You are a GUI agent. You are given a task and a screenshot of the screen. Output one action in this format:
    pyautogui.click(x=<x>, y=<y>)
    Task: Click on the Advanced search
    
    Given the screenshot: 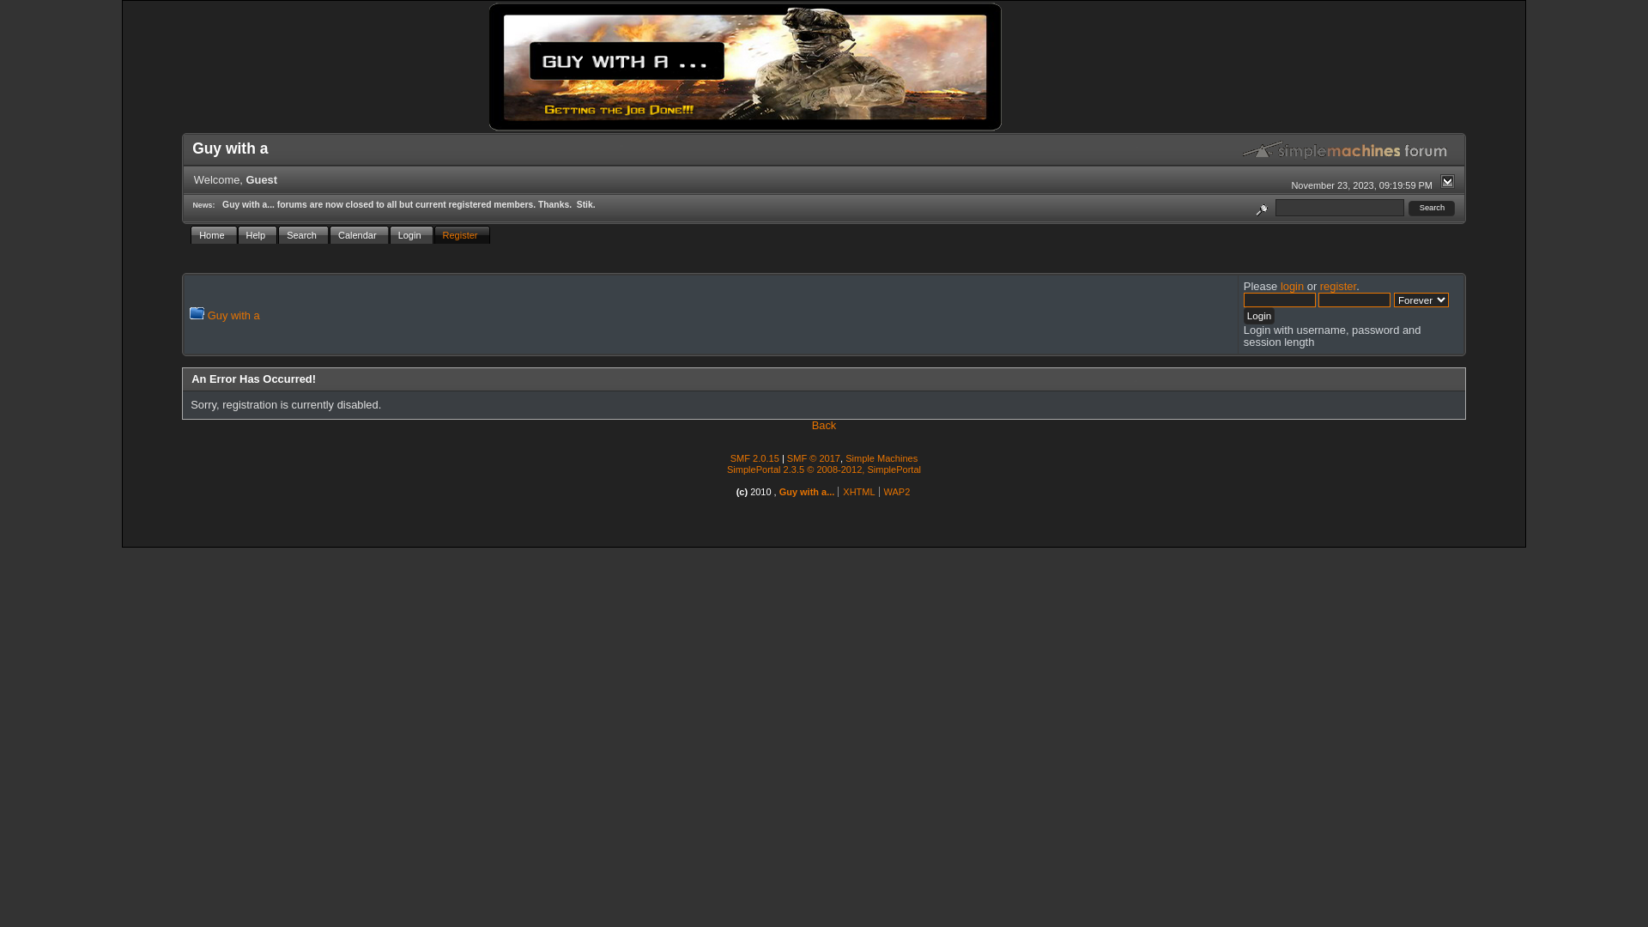 What is the action you would take?
    pyautogui.click(x=1262, y=208)
    